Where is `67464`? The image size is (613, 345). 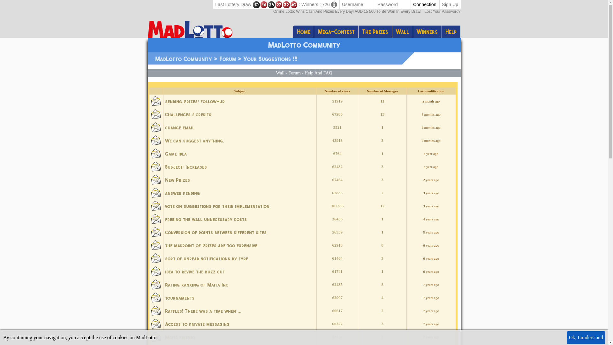 67464 is located at coordinates (337, 180).